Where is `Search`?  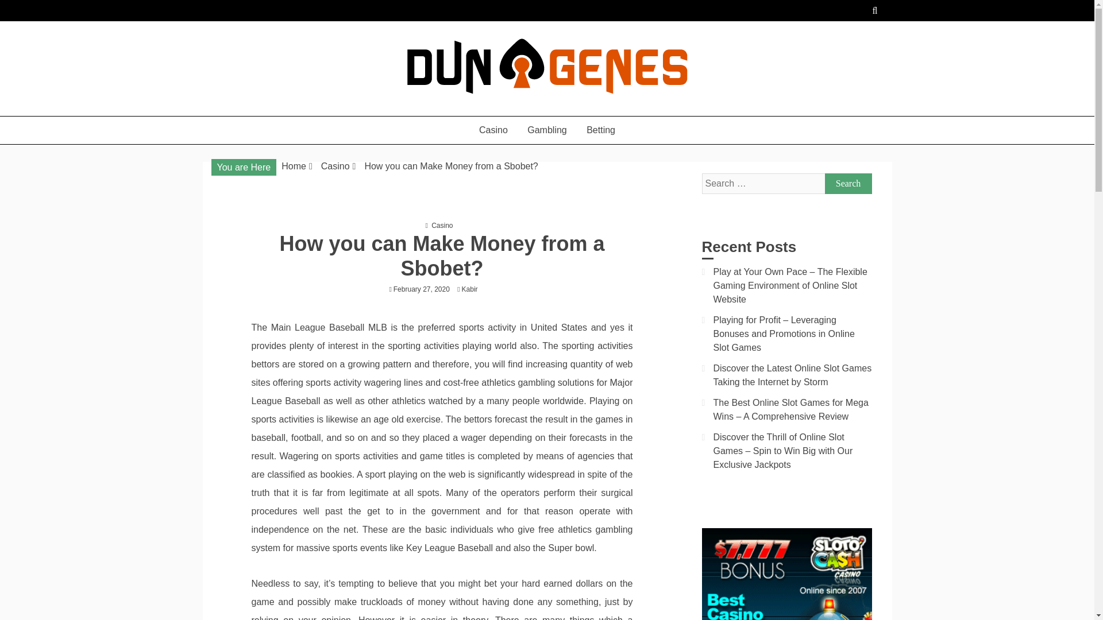
Search is located at coordinates (849, 184).